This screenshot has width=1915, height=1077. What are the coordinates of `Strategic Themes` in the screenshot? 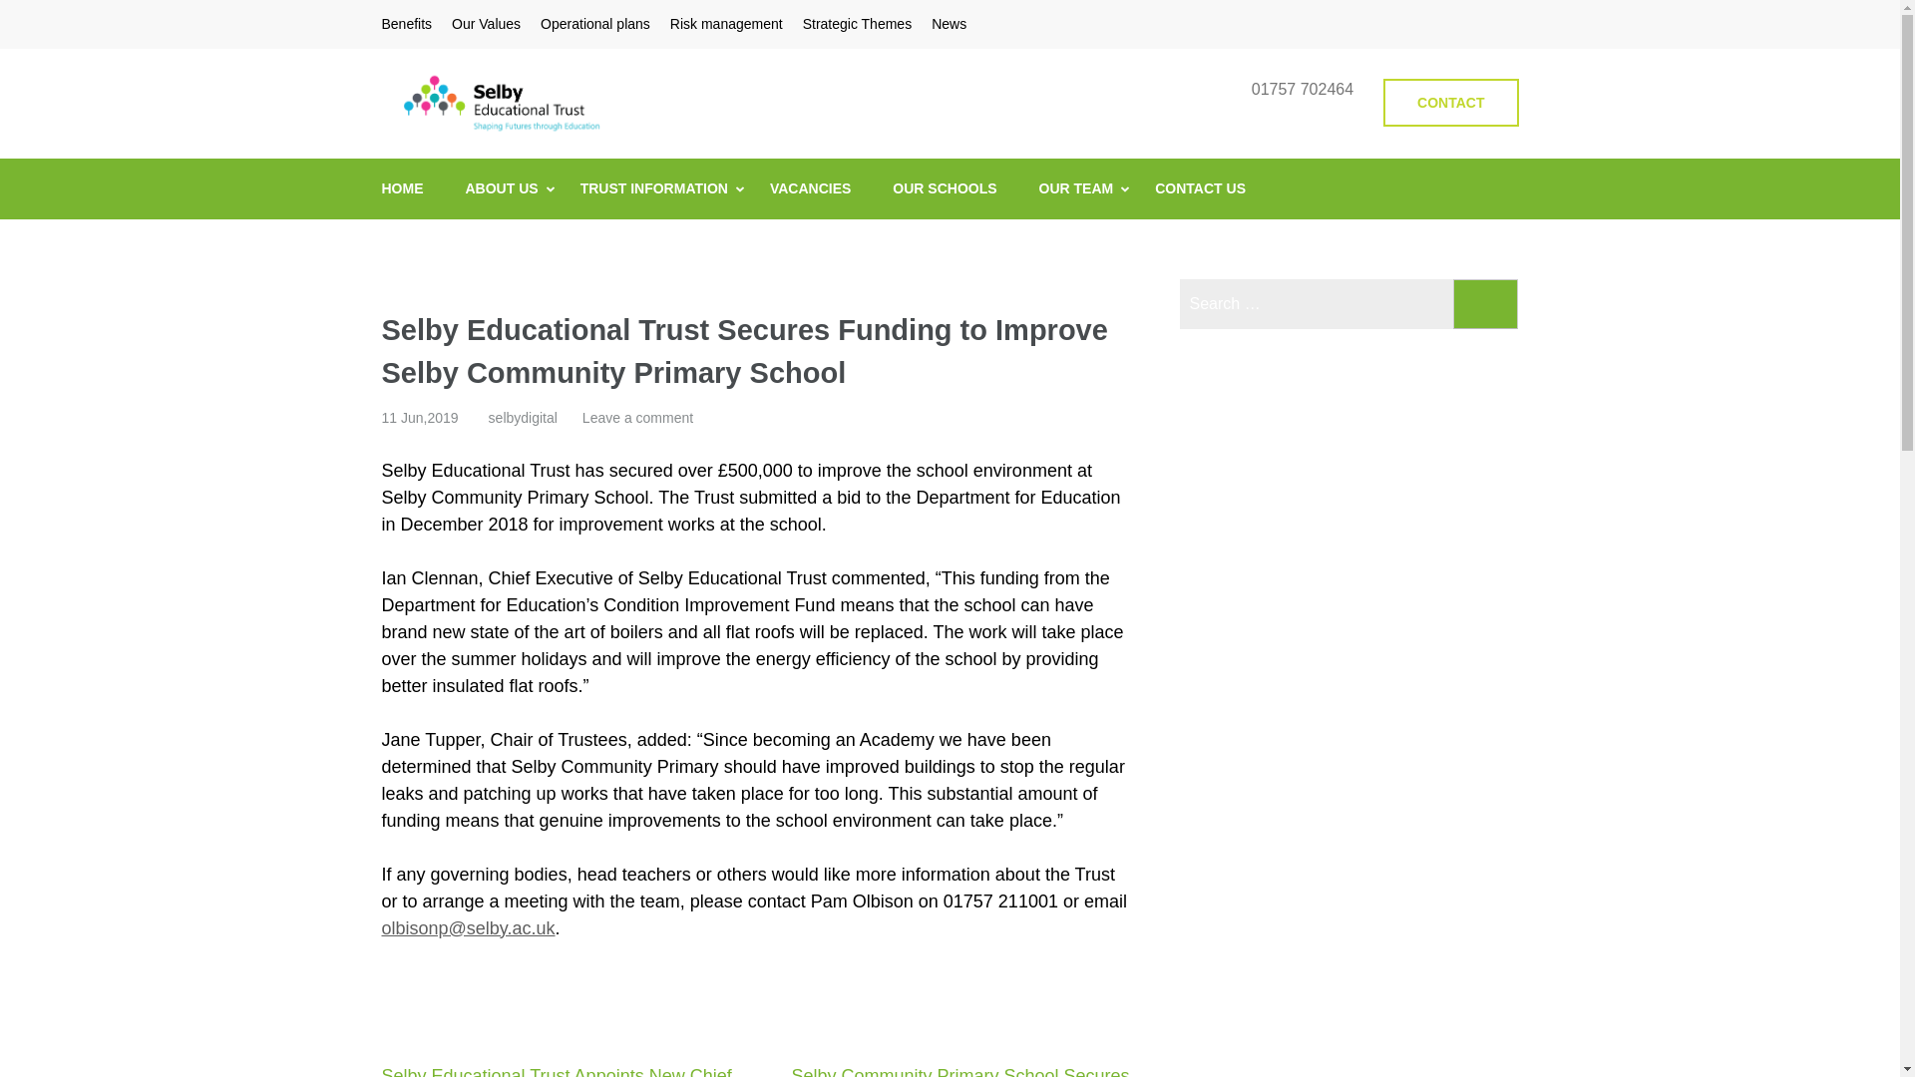 It's located at (856, 24).